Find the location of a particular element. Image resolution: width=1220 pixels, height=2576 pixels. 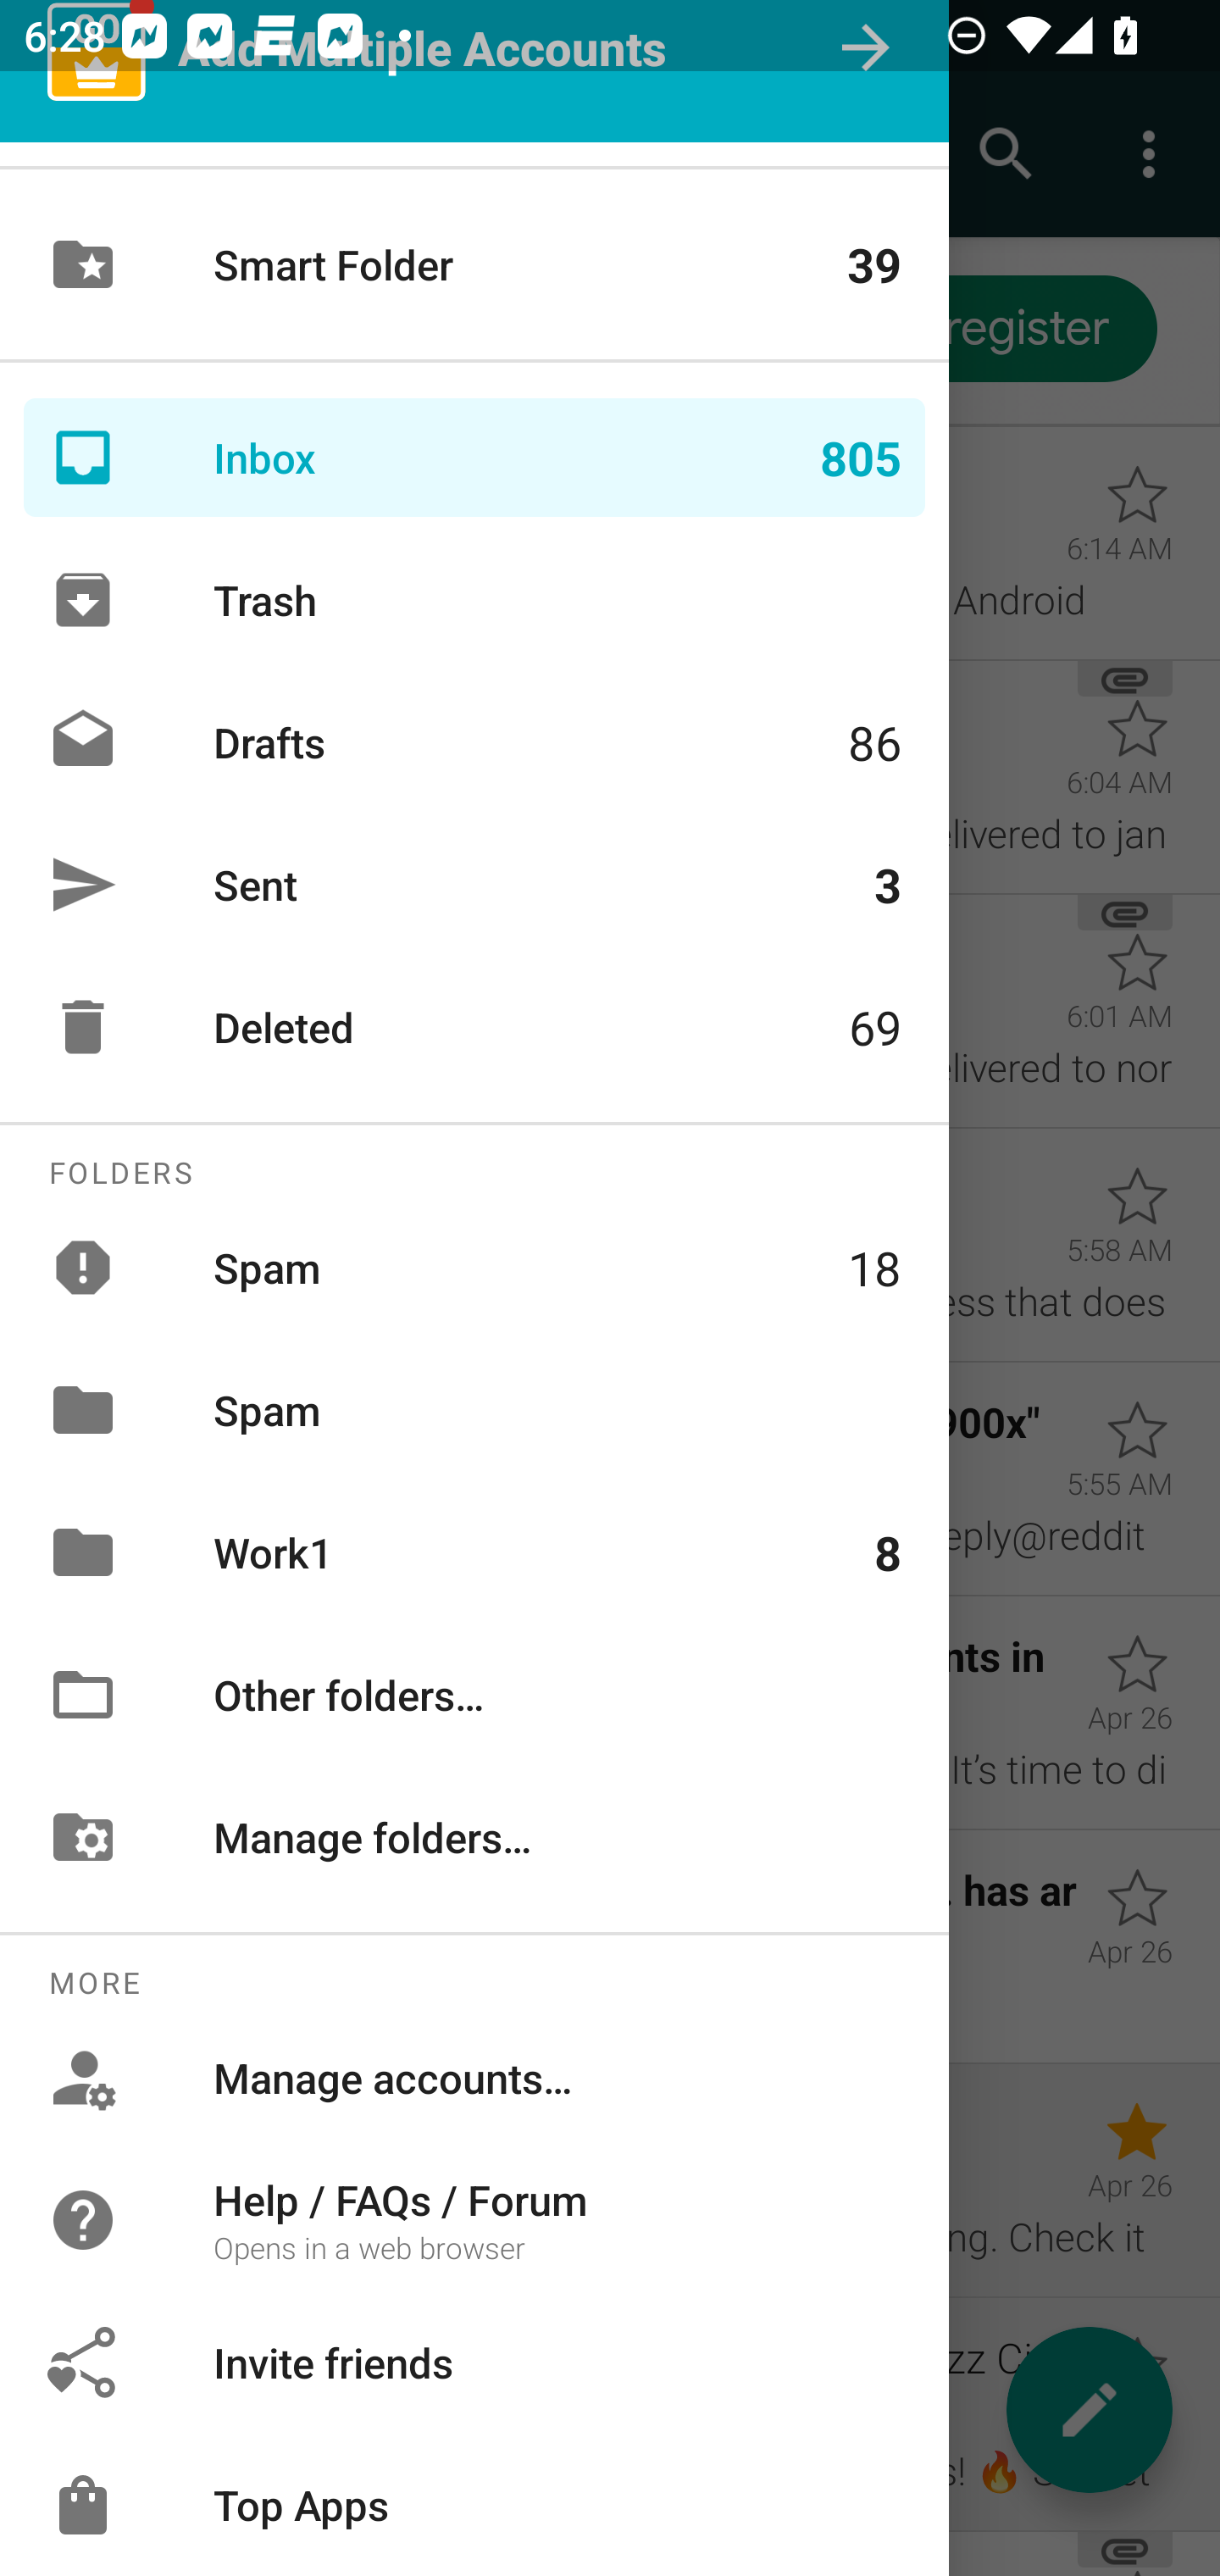

Inbox 805 is located at coordinates (474, 458).